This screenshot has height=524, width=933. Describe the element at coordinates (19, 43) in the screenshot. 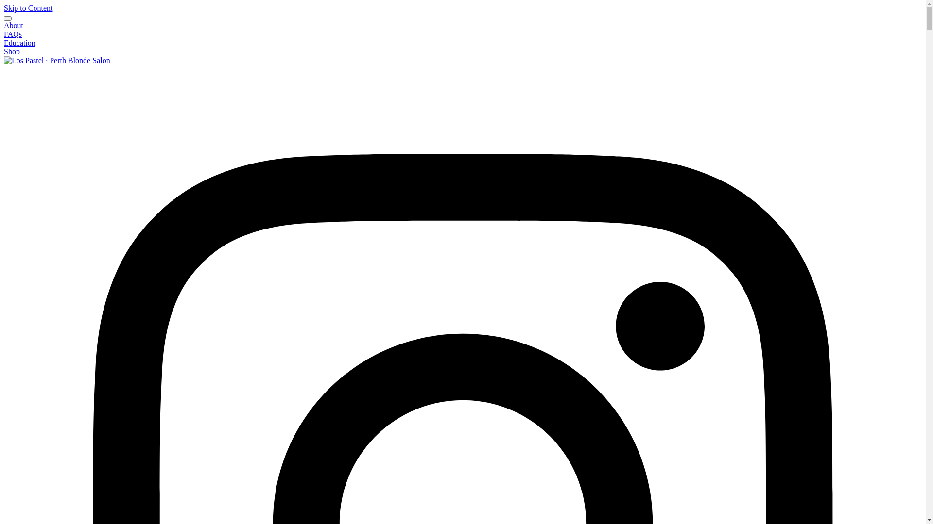

I see `Education` at that location.